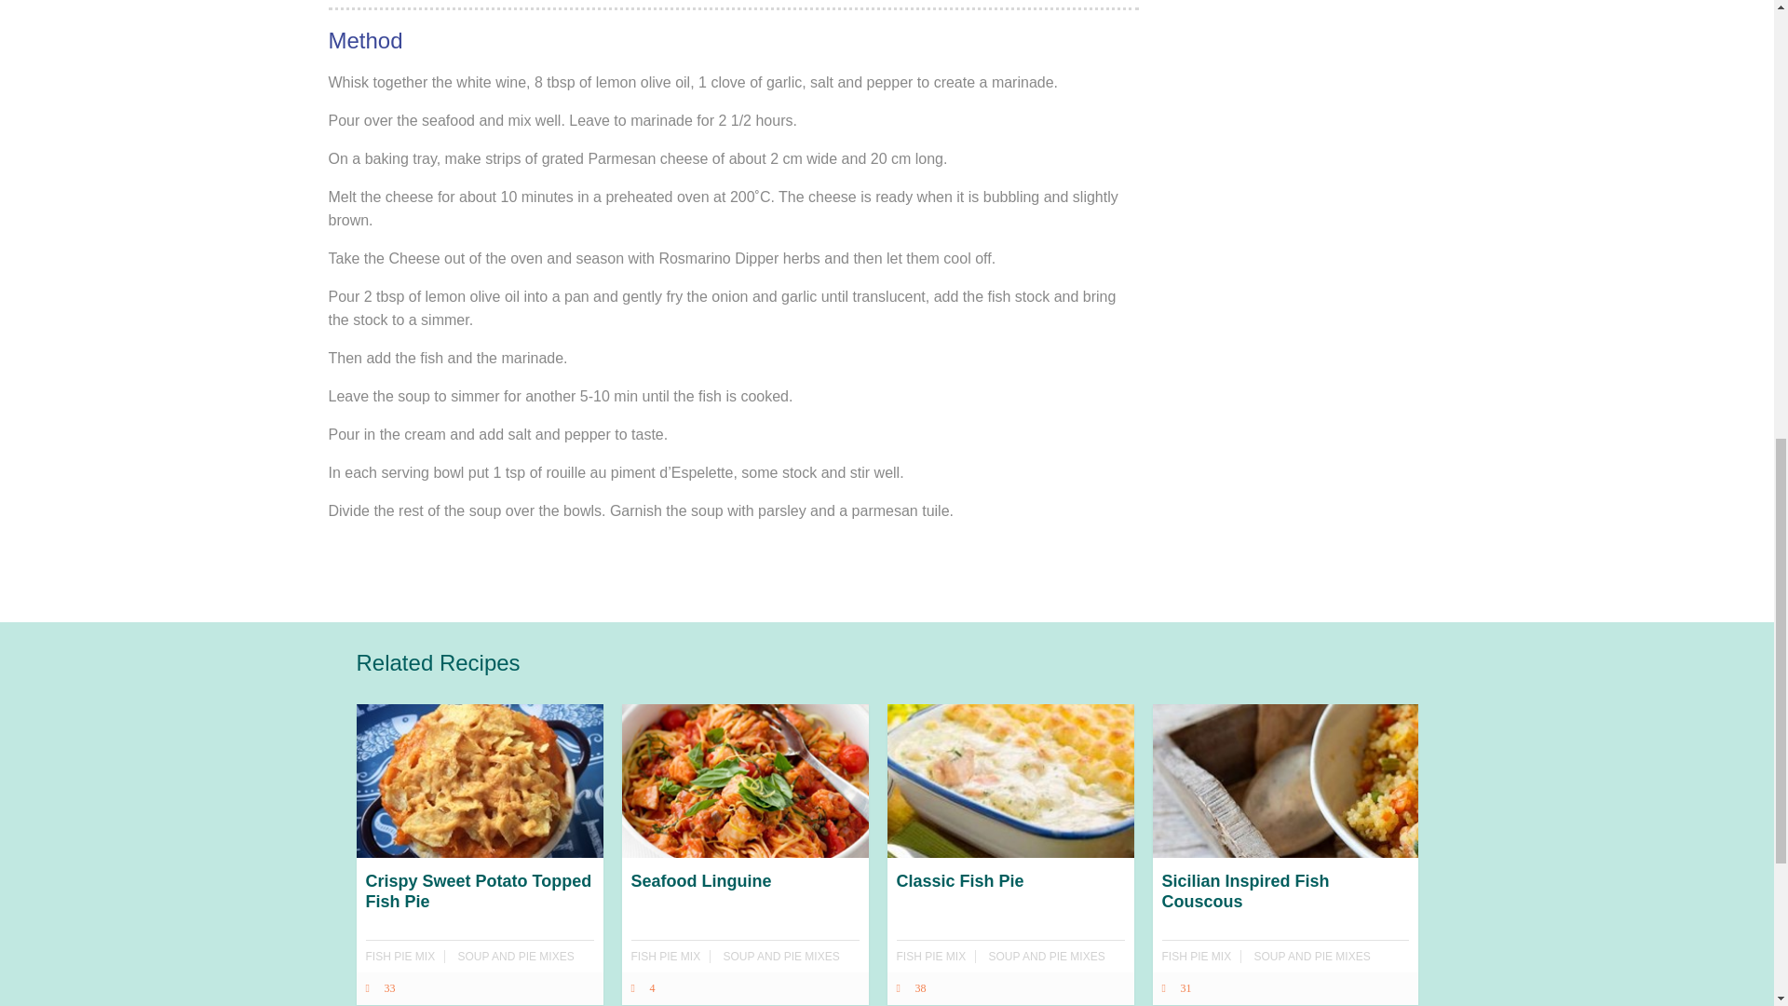 This screenshot has height=1006, width=1788. What do you see at coordinates (929, 956) in the screenshot?
I see `See more Fish pie mix recipes` at bounding box center [929, 956].